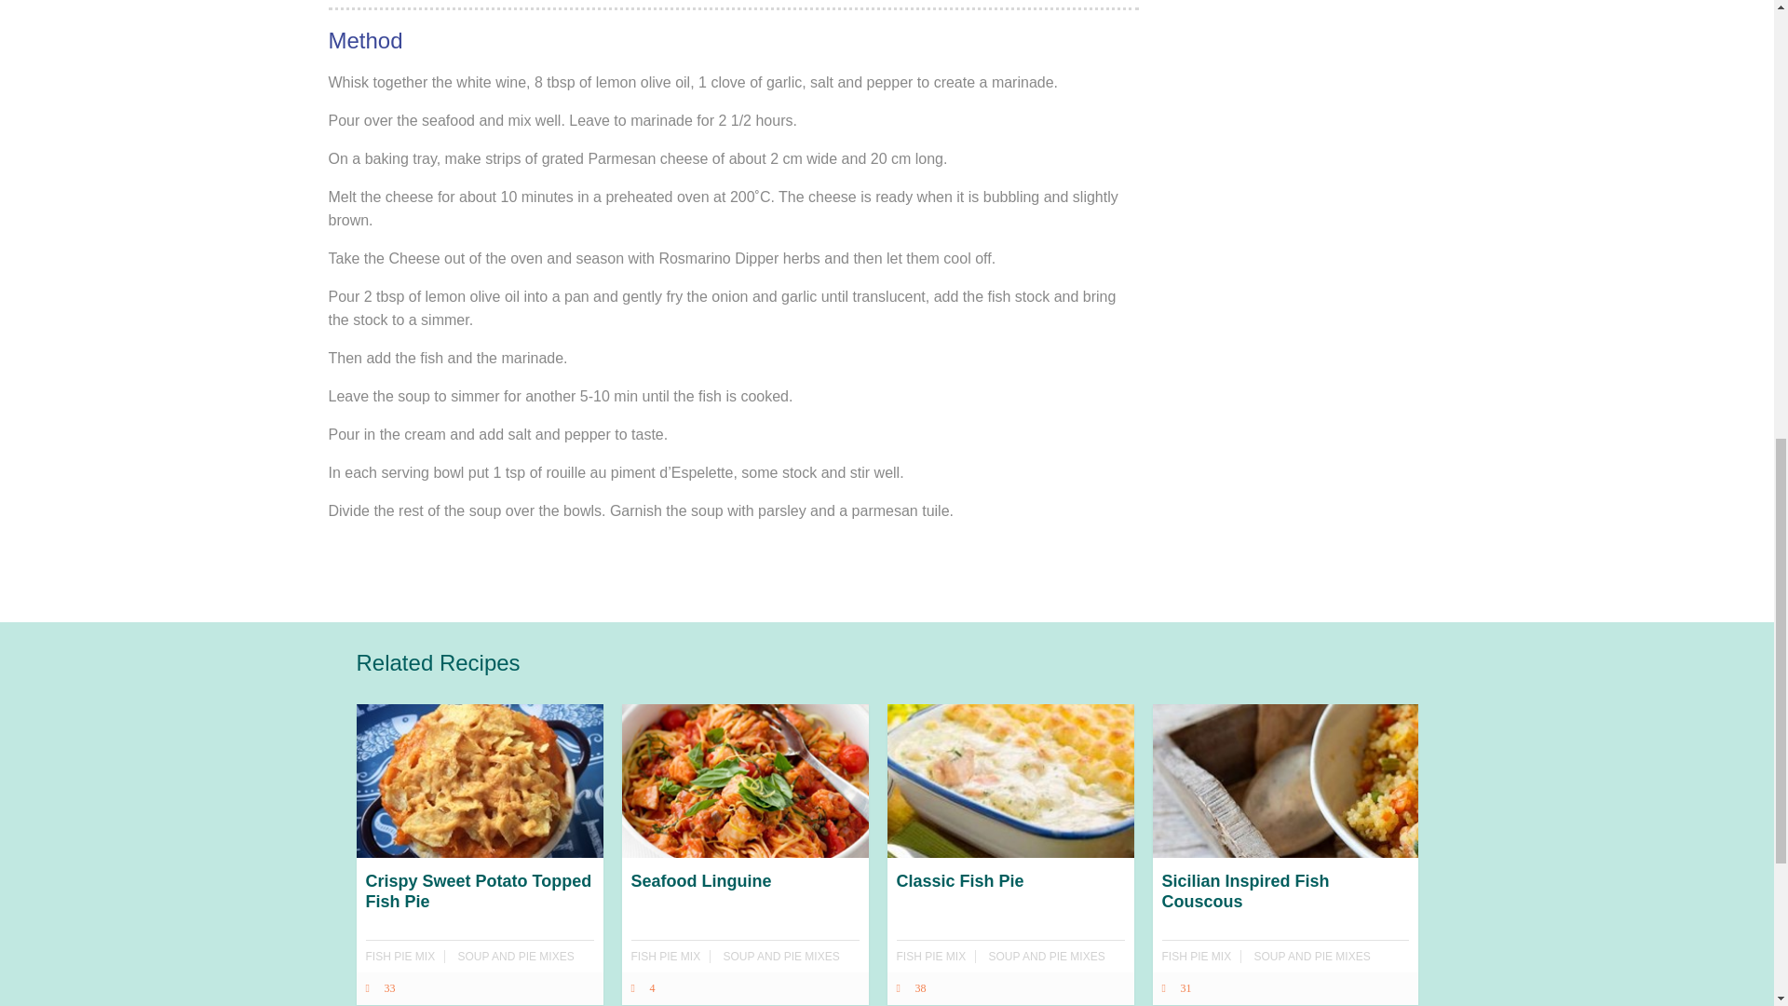 This screenshot has height=1006, width=1788. What do you see at coordinates (929, 956) in the screenshot?
I see `See more Fish pie mix recipes` at bounding box center [929, 956].